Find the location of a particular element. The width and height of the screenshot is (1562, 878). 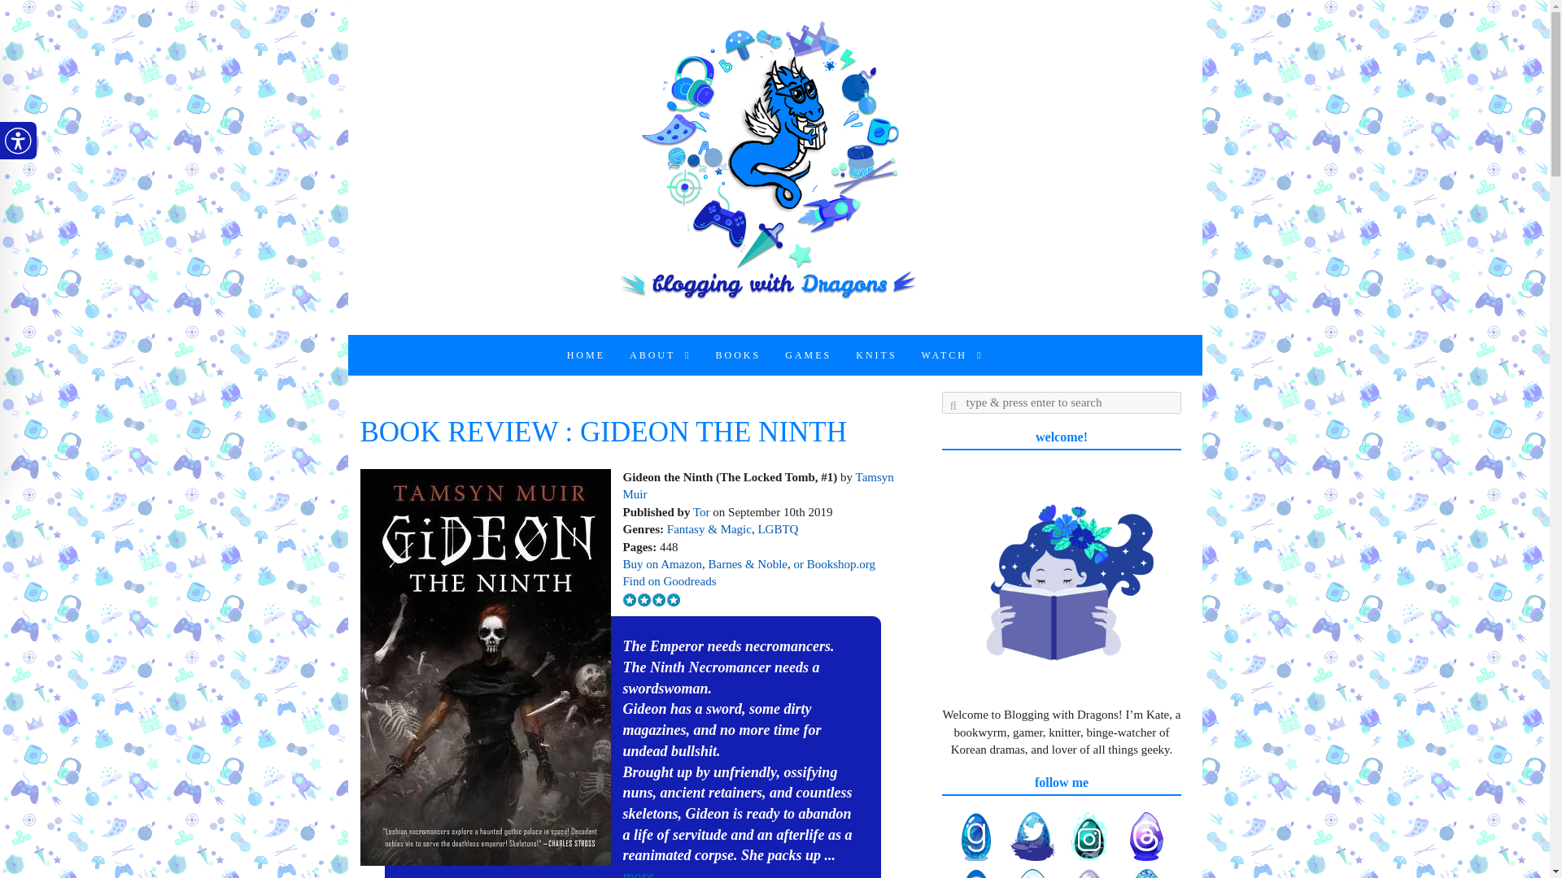

HOME is located at coordinates (586, 354).